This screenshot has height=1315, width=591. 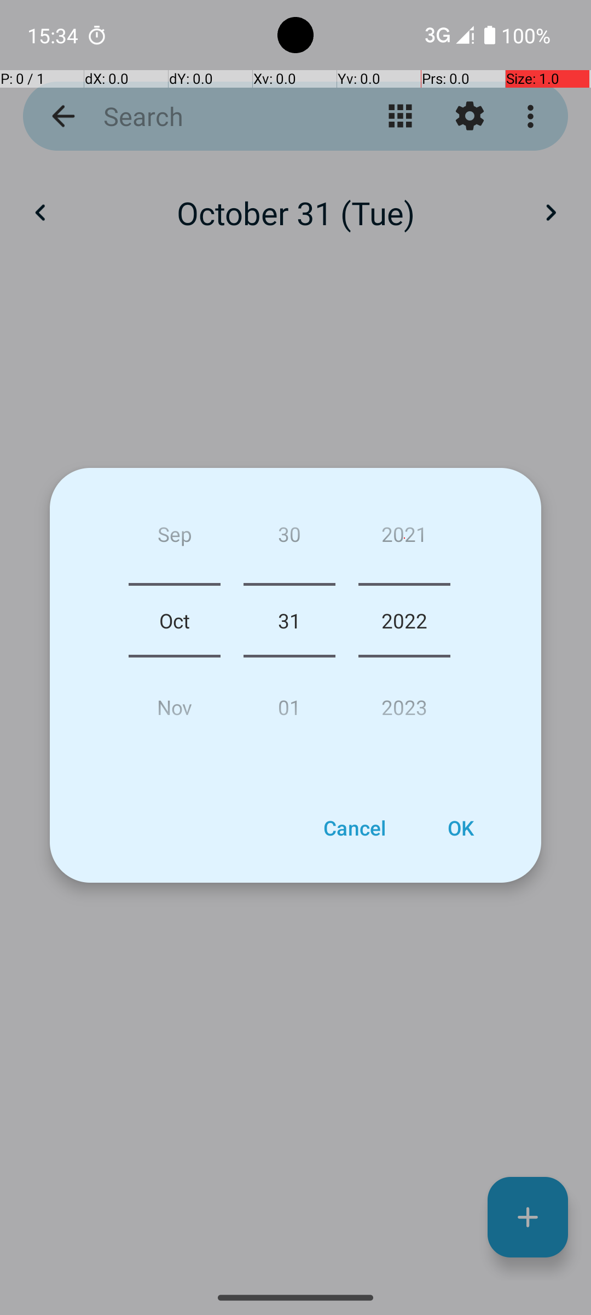 I want to click on 2021, so click(x=404, y=538).